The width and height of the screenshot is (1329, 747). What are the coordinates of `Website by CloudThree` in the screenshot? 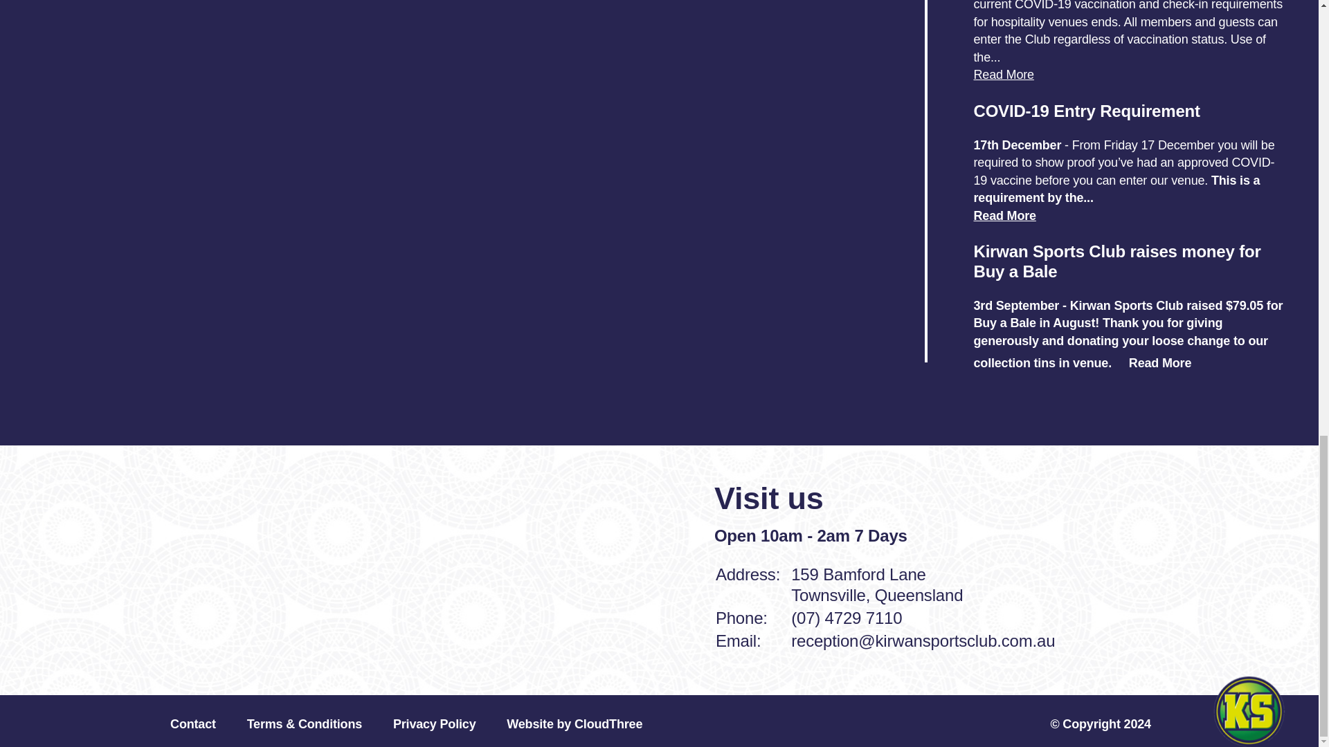 It's located at (574, 723).